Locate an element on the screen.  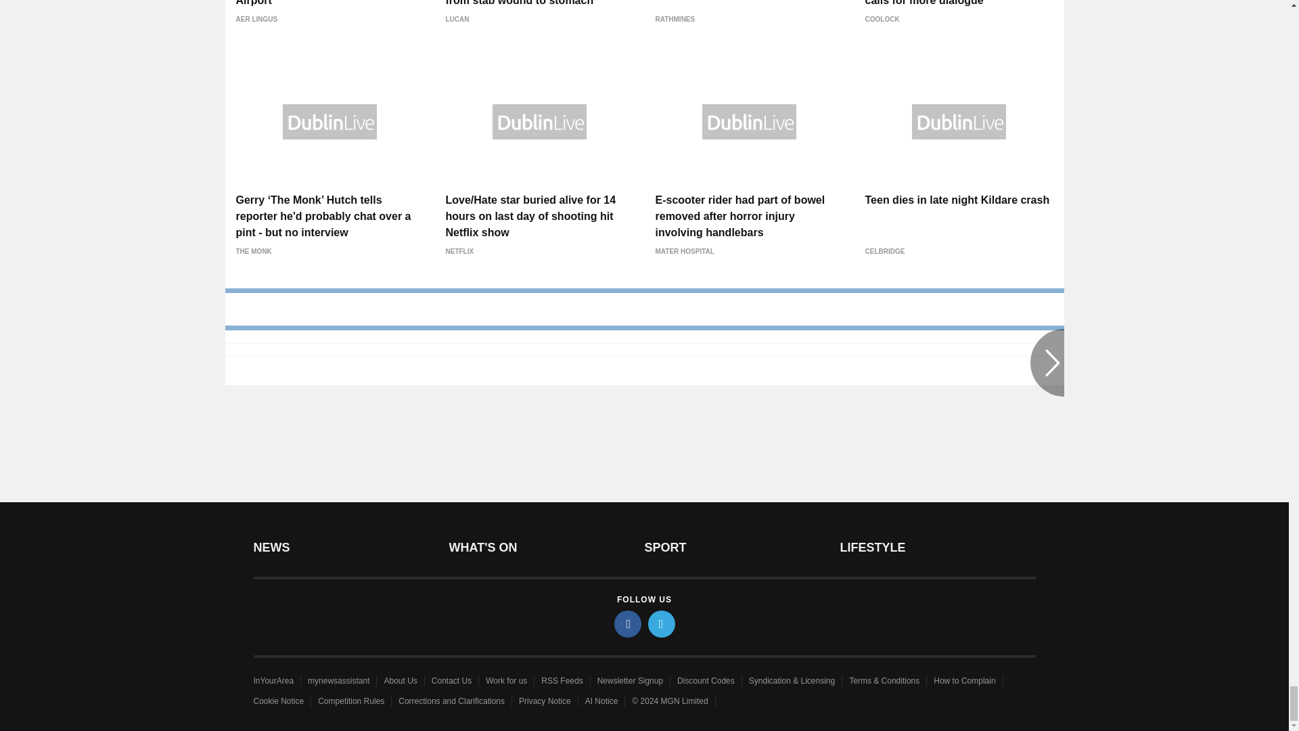
facebook is located at coordinates (628, 623).